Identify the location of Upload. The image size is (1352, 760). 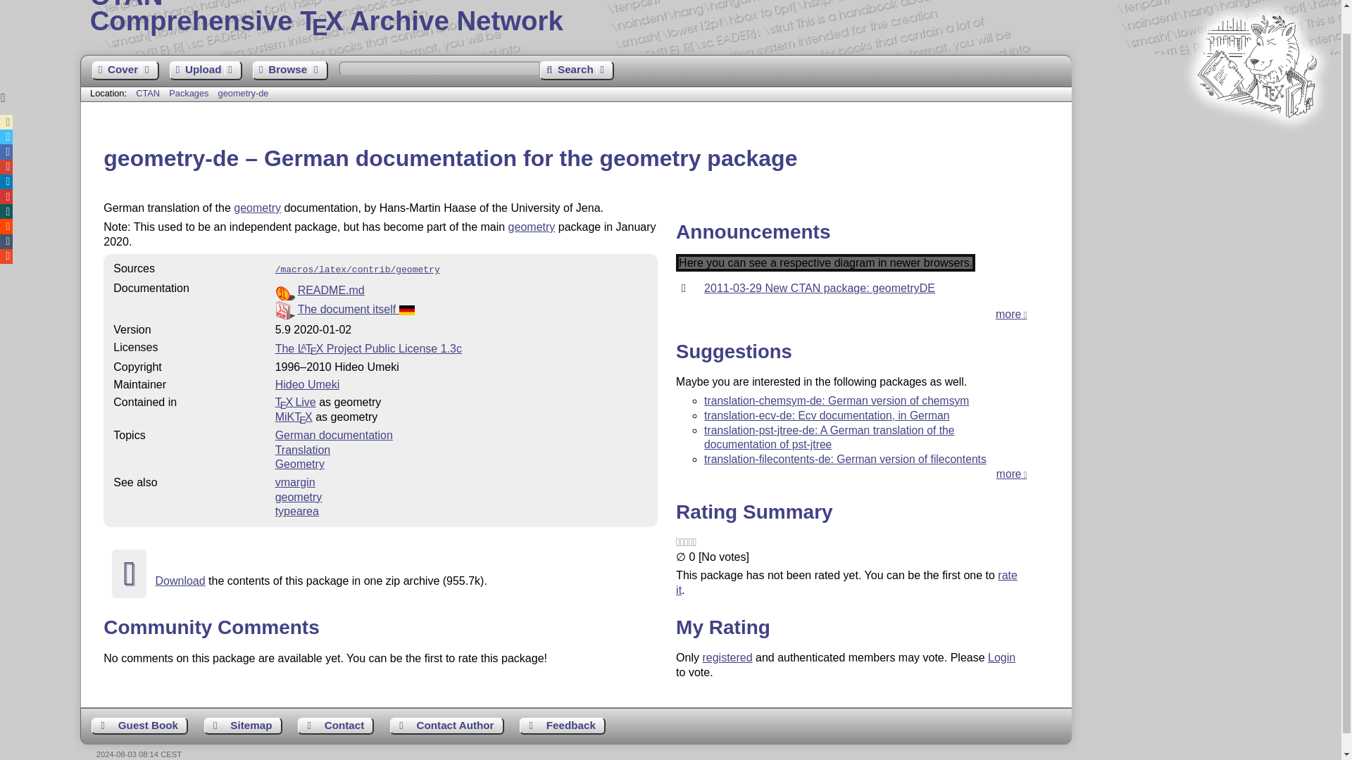
(244, 93).